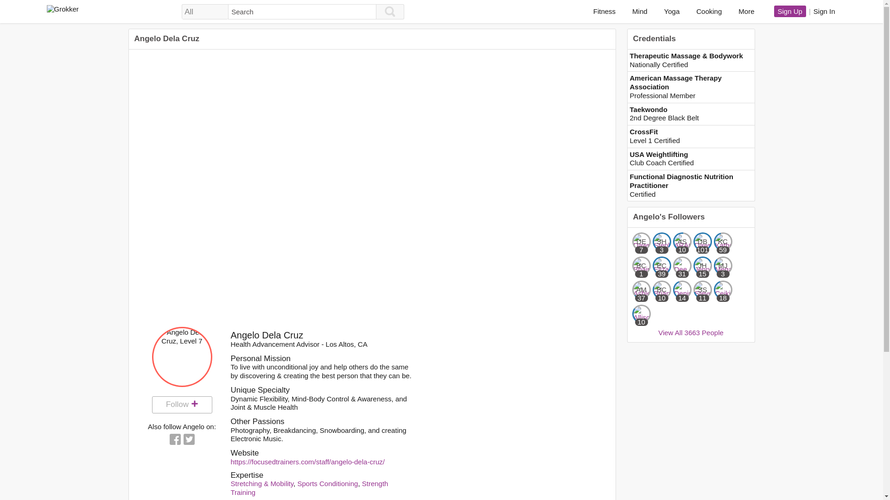 The image size is (890, 500). What do you see at coordinates (641, 266) in the screenshot?
I see `Bhairavi Chavan` at bounding box center [641, 266].